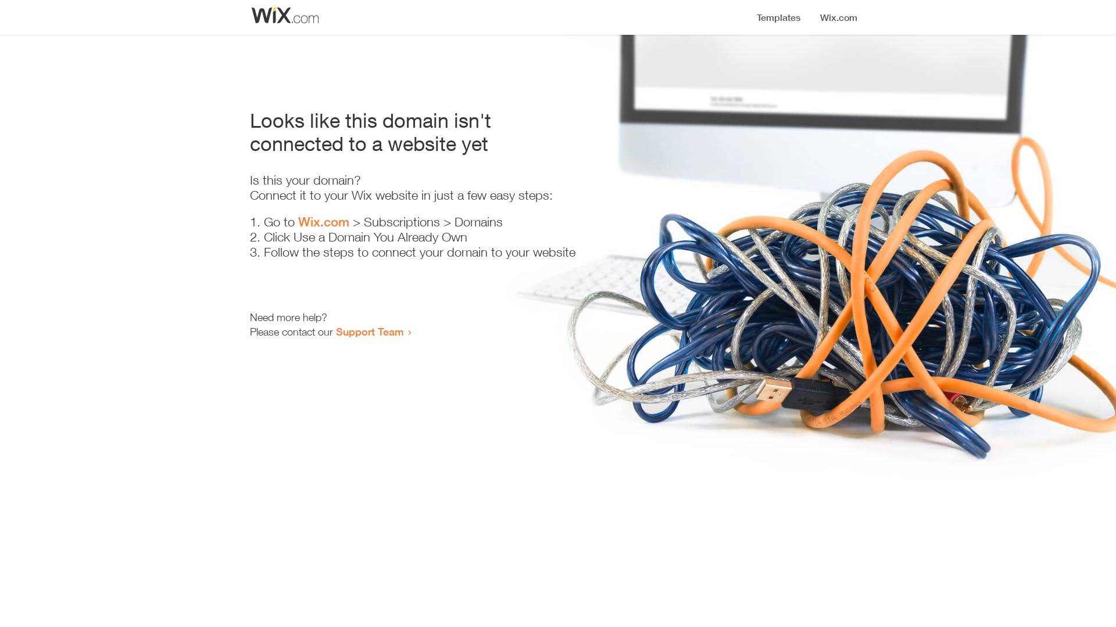  Describe the element at coordinates (370, 331) in the screenshot. I see `Support Team` at that location.